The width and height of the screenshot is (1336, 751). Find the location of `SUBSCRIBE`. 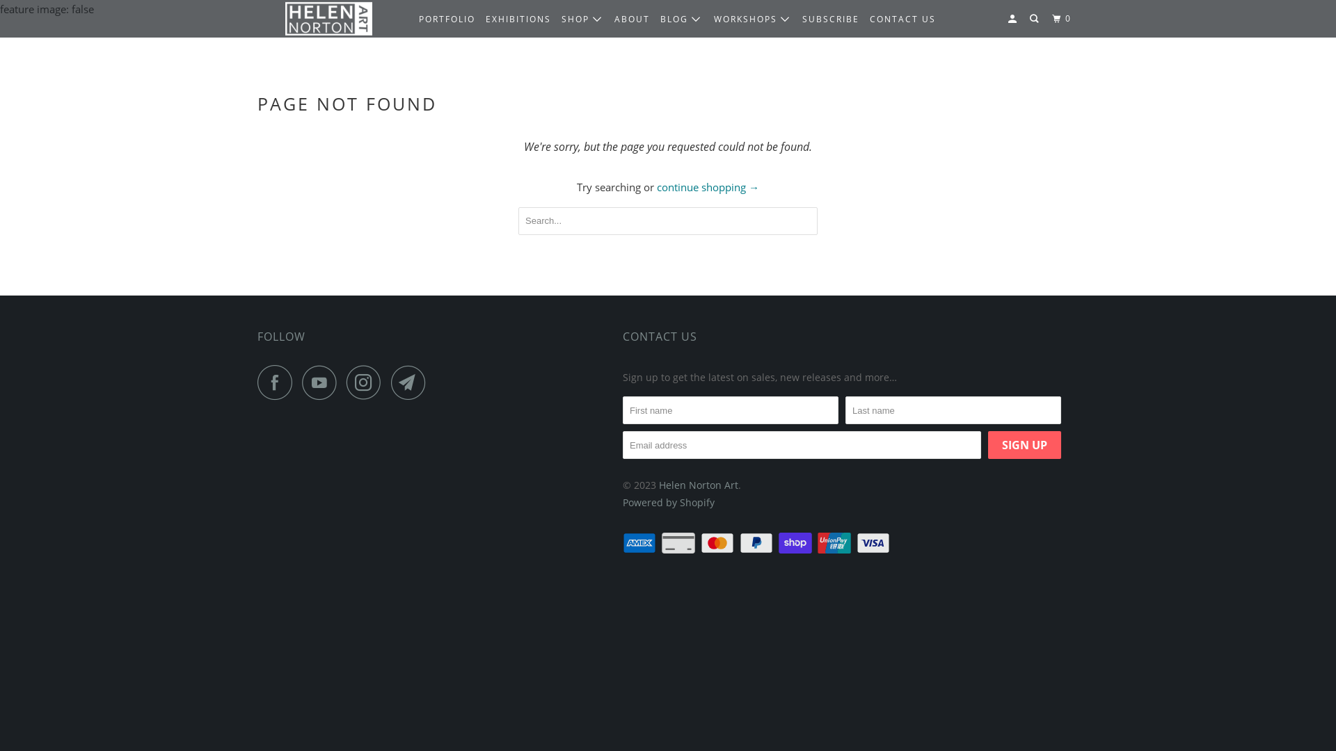

SUBSCRIBE is located at coordinates (831, 19).